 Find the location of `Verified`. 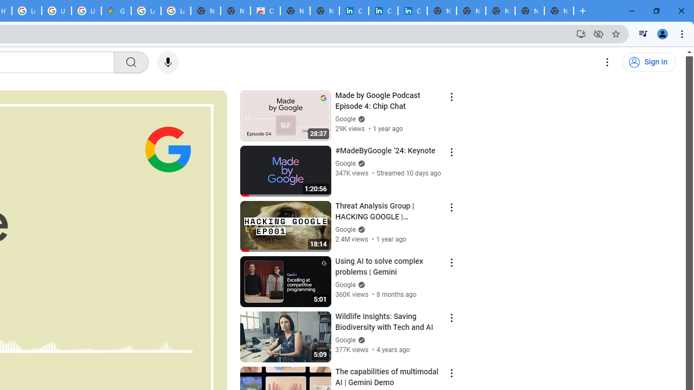

Verified is located at coordinates (360, 340).